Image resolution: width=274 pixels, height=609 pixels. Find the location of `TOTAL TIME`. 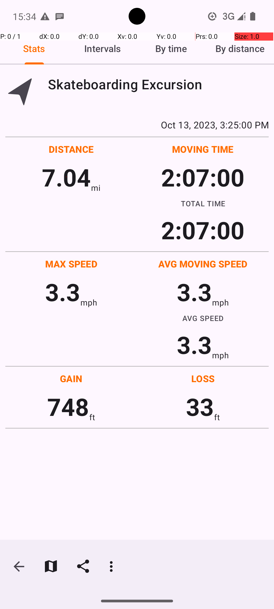

TOTAL TIME is located at coordinates (203, 203).